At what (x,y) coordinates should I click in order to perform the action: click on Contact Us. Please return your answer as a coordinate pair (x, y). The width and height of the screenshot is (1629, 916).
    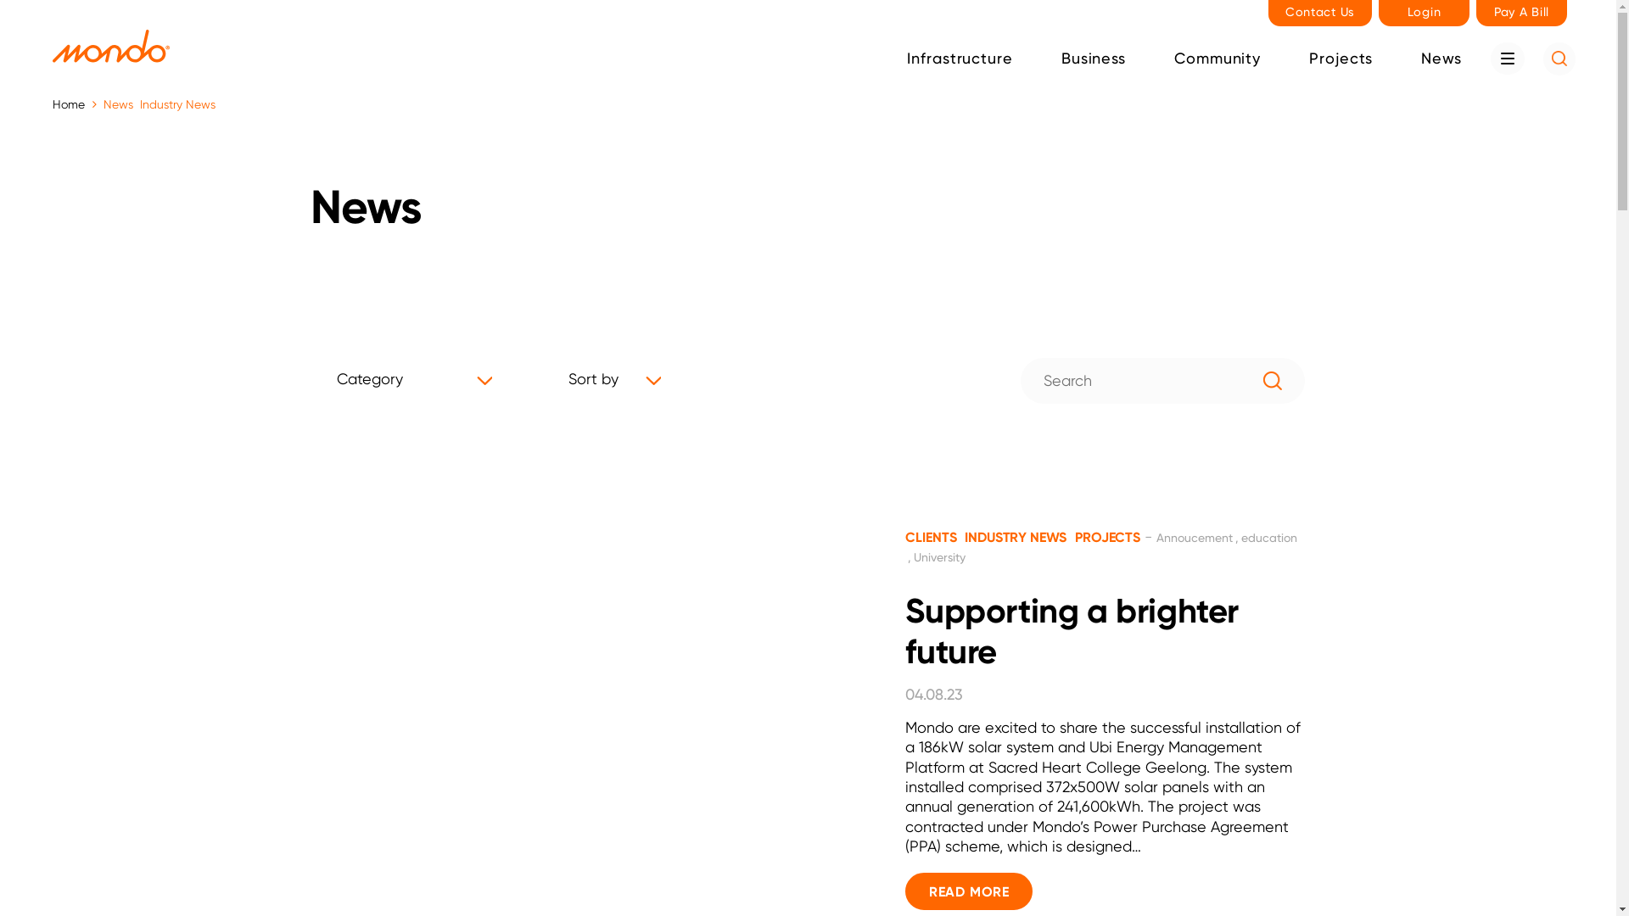
    Looking at the image, I should click on (1320, 14).